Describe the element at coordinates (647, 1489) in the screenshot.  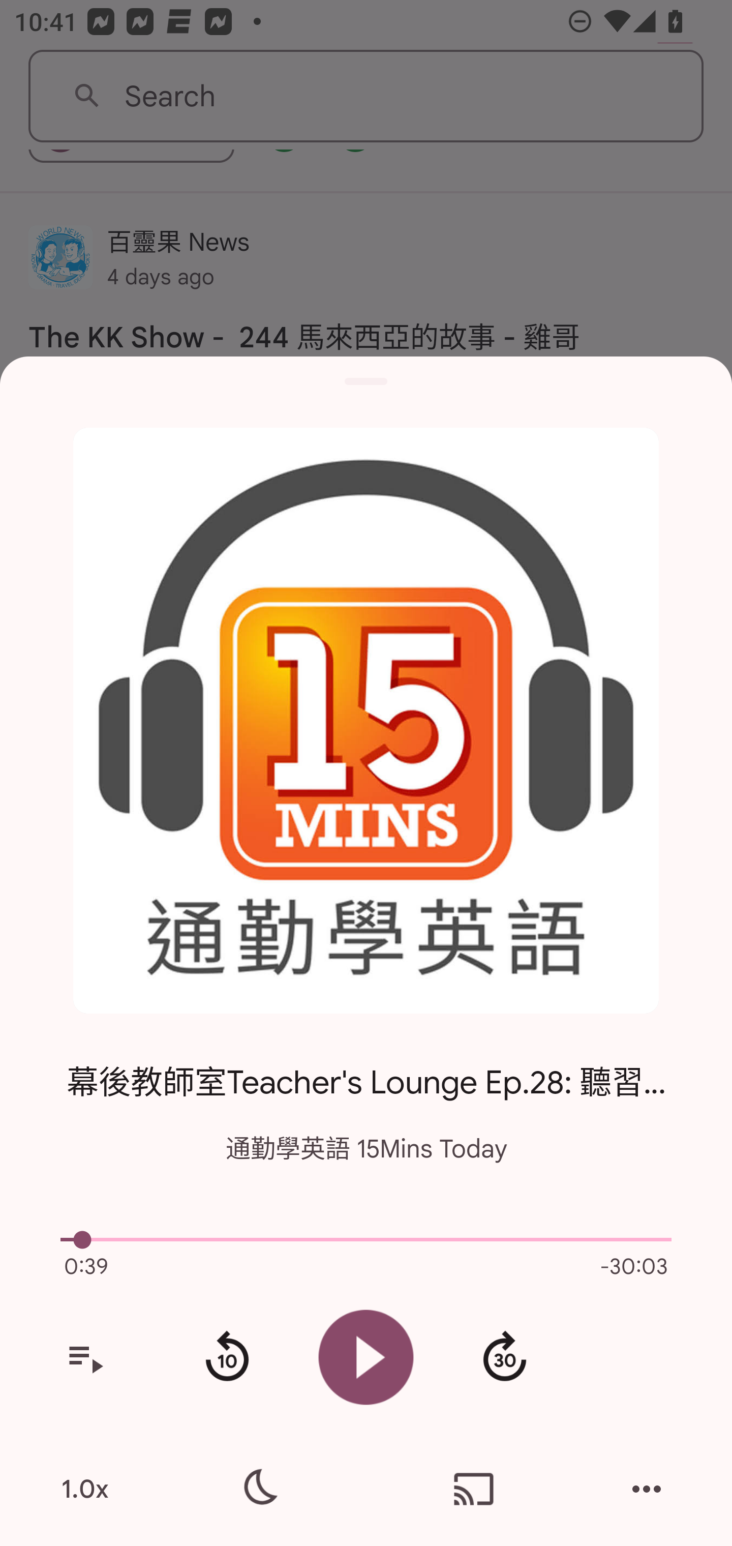
I see `More actions` at that location.